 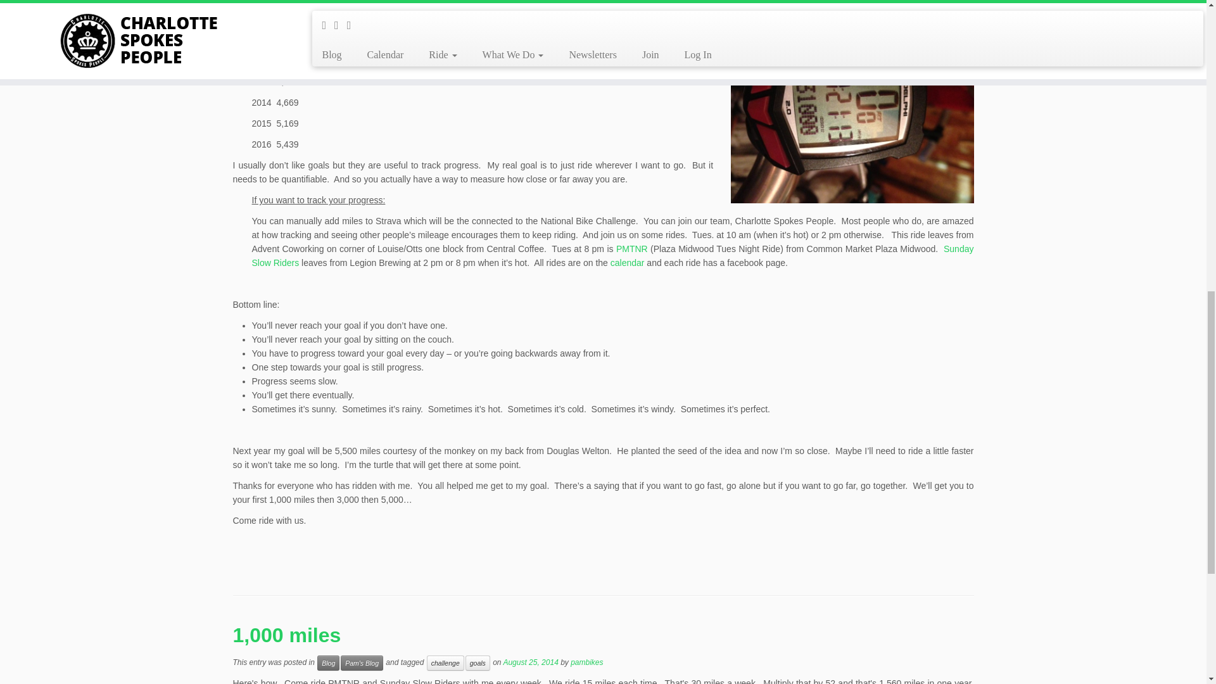 I want to click on 1,000 miles, so click(x=288, y=635).